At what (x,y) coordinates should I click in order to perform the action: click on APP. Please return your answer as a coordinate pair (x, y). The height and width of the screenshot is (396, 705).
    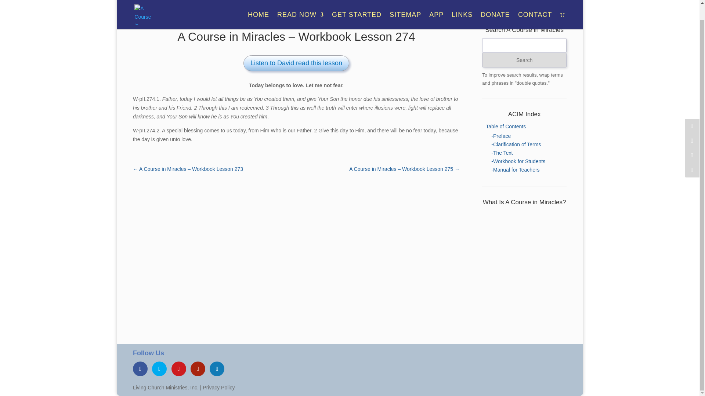
    Looking at the image, I should click on (436, 7).